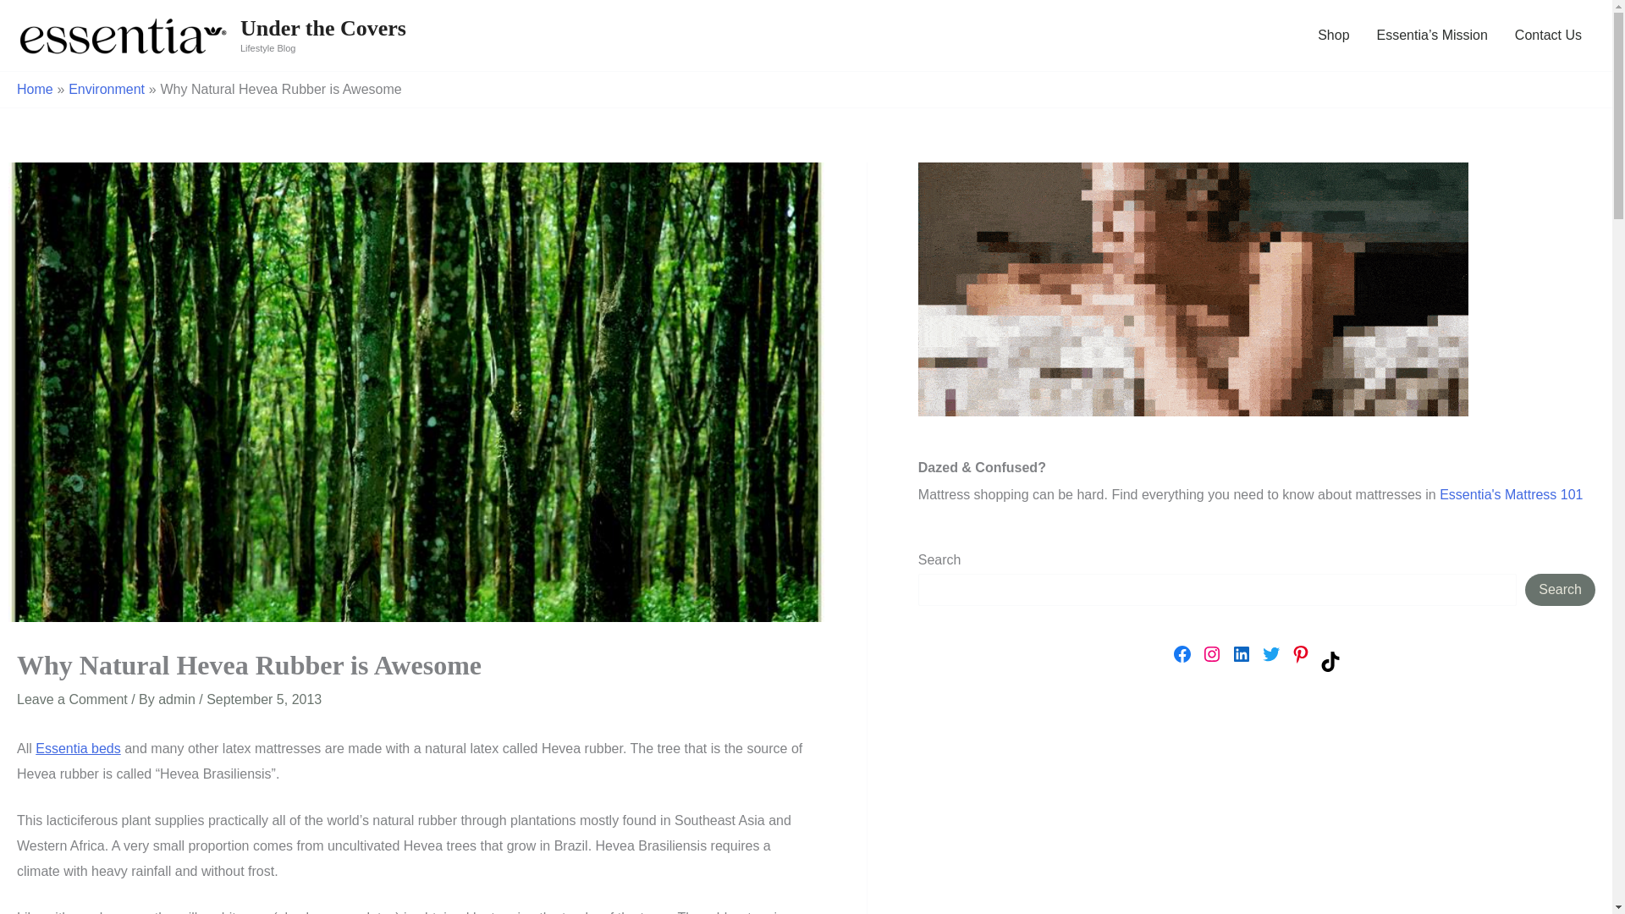  Describe the element at coordinates (323, 28) in the screenshot. I see `Under the Covers` at that location.